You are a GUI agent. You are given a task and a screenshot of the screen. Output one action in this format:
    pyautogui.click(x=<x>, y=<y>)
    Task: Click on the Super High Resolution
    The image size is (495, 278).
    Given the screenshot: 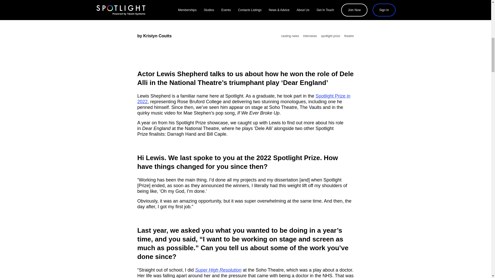 What is the action you would take?
    pyautogui.click(x=218, y=270)
    